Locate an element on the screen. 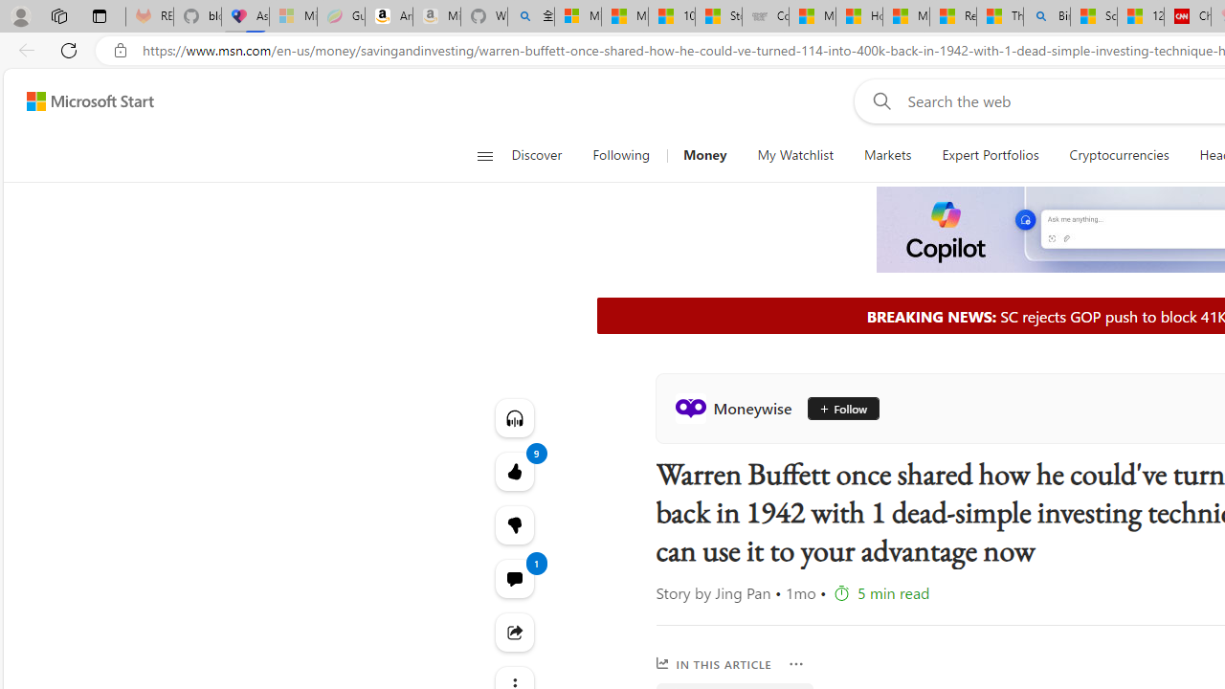  9 Like is located at coordinates (515, 471).